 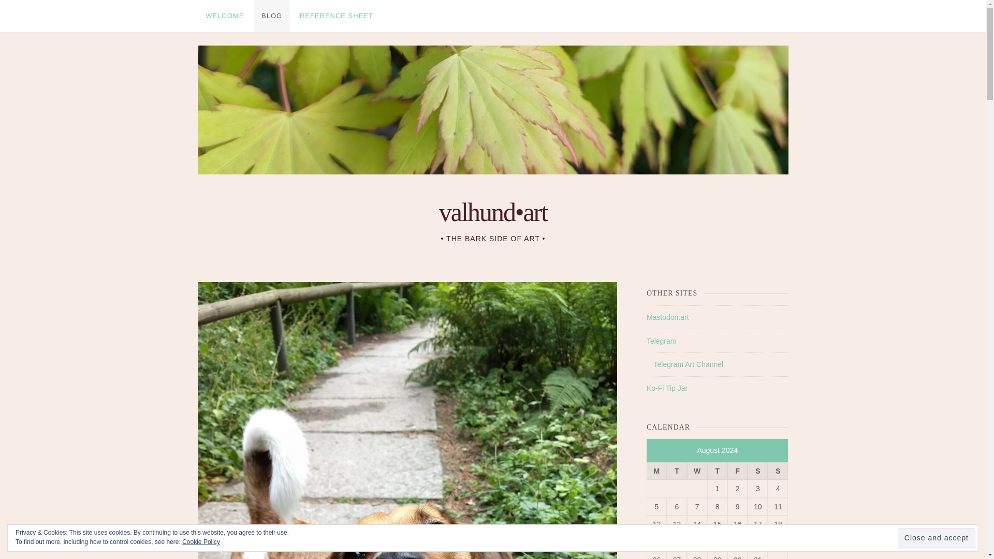 I want to click on Sunday, so click(x=778, y=471).